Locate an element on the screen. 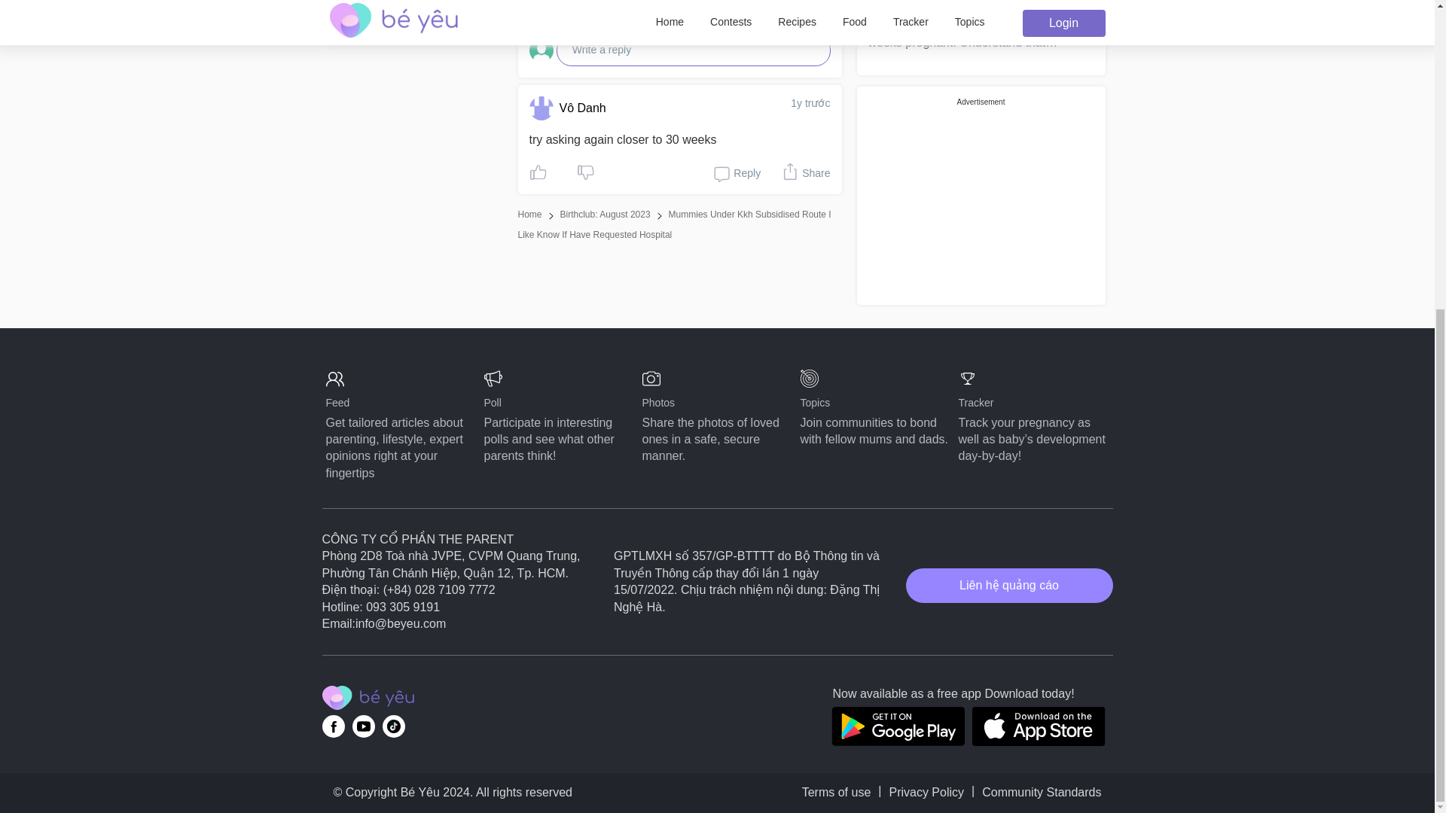  Home is located at coordinates (530, 214).